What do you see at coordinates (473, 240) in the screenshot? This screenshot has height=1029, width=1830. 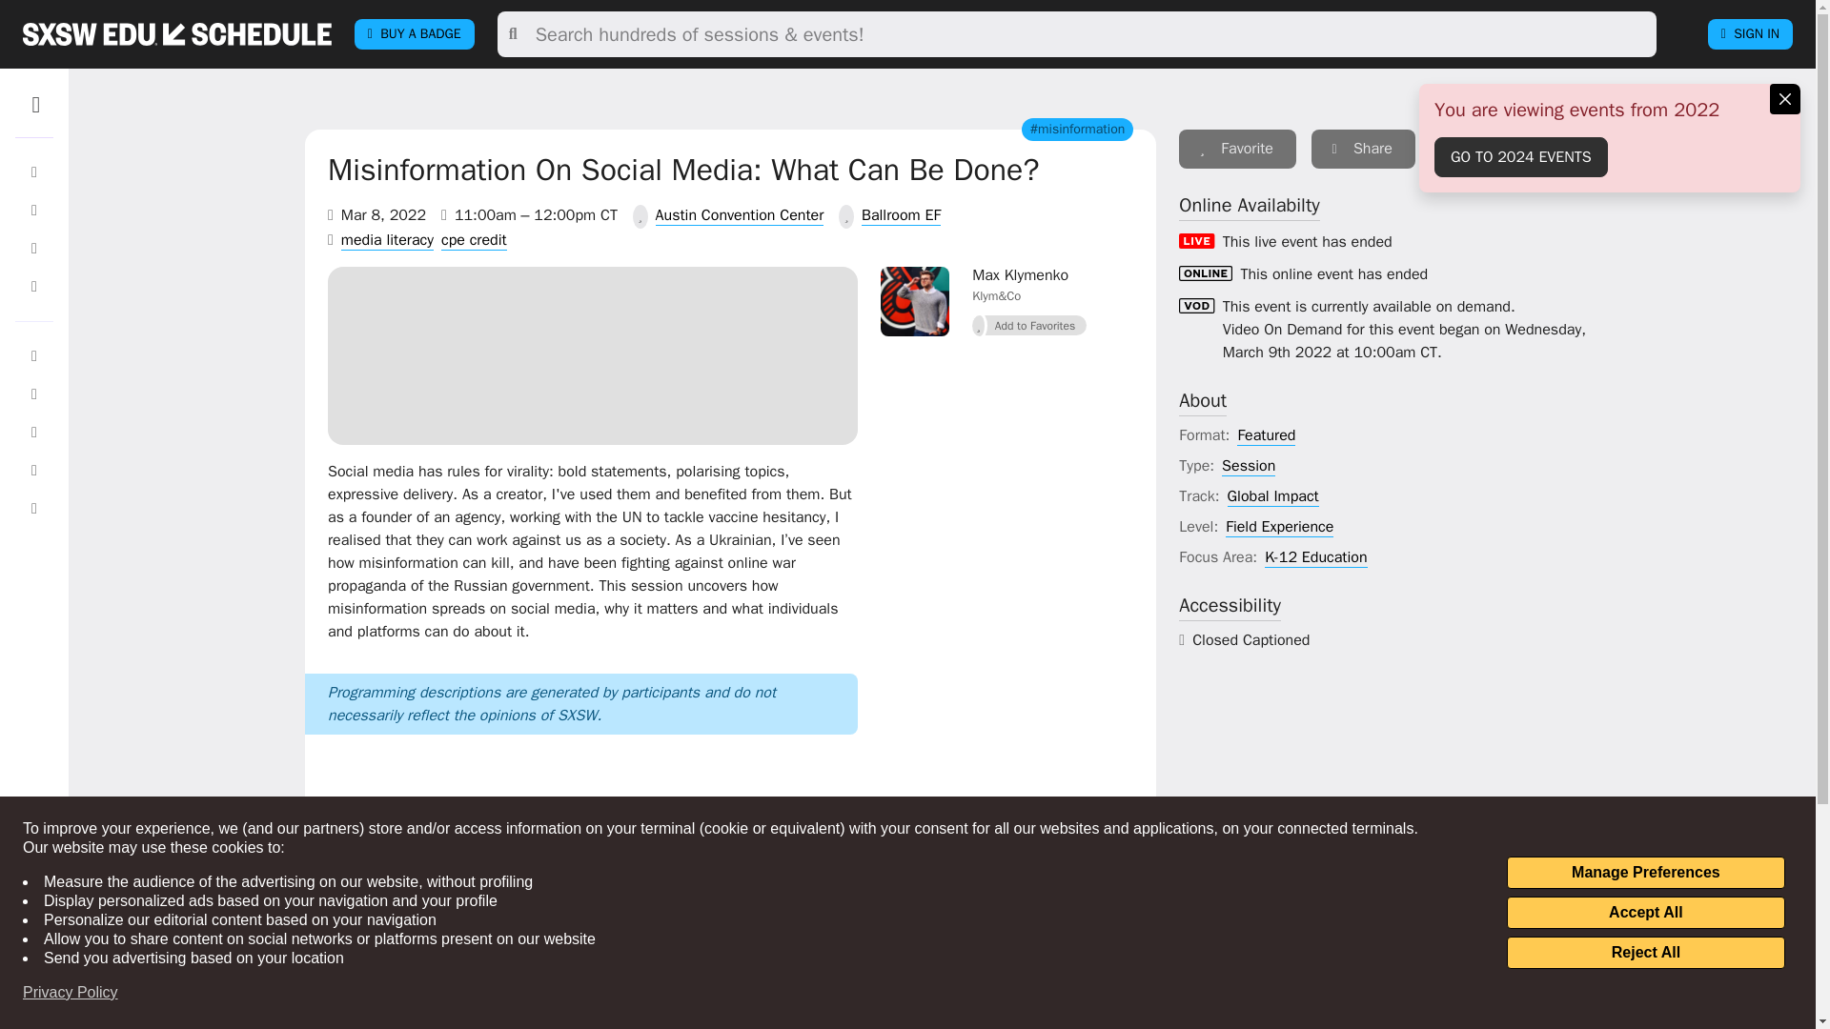 I see `cpe credit` at bounding box center [473, 240].